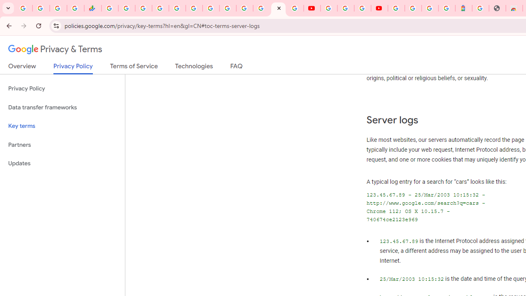 The height and width of the screenshot is (296, 526). What do you see at coordinates (362, 8) in the screenshot?
I see `Create your Google Account` at bounding box center [362, 8].